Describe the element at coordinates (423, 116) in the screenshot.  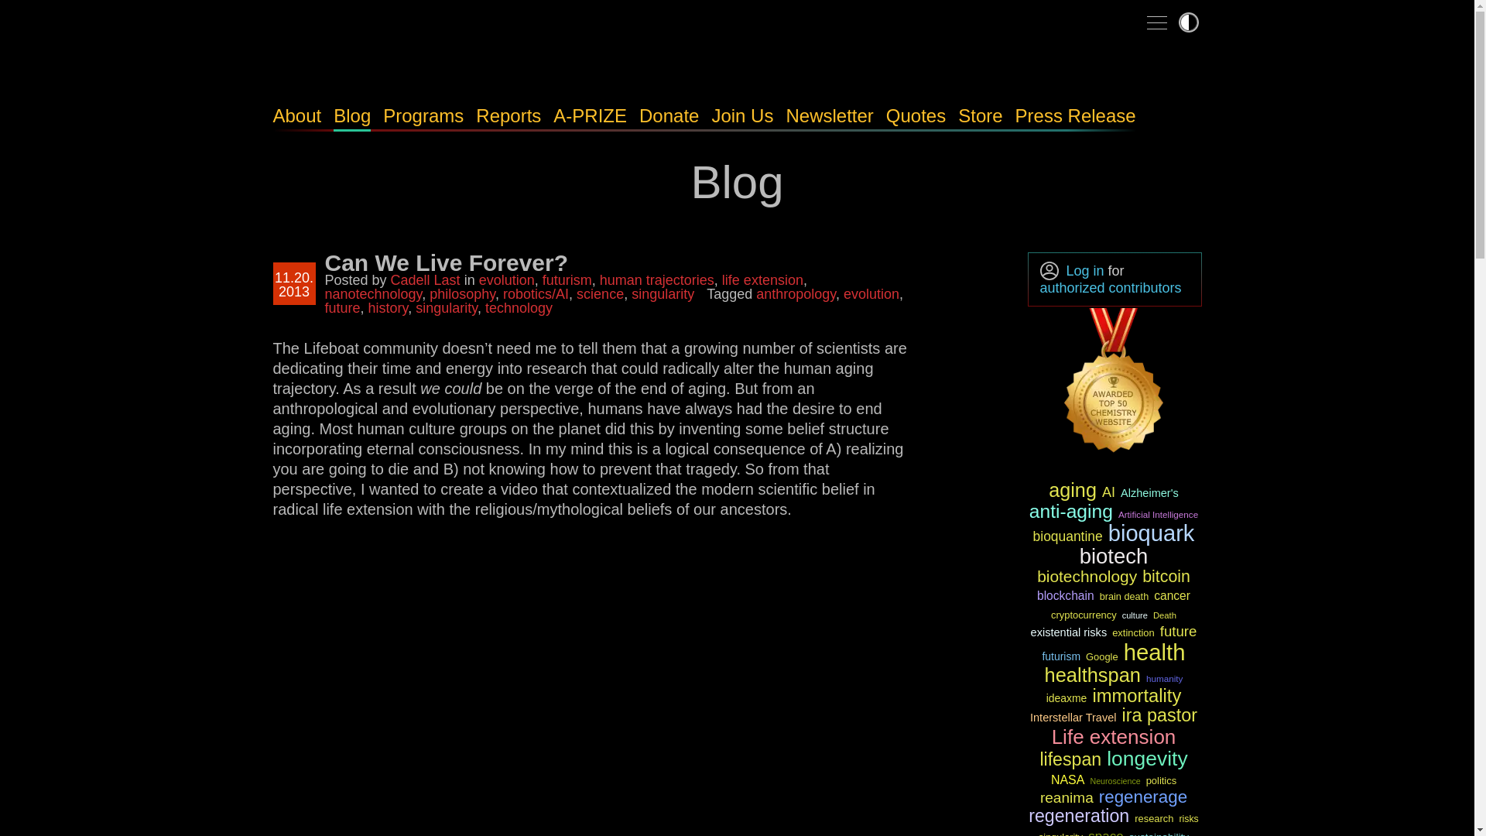
I see `Programs` at that location.